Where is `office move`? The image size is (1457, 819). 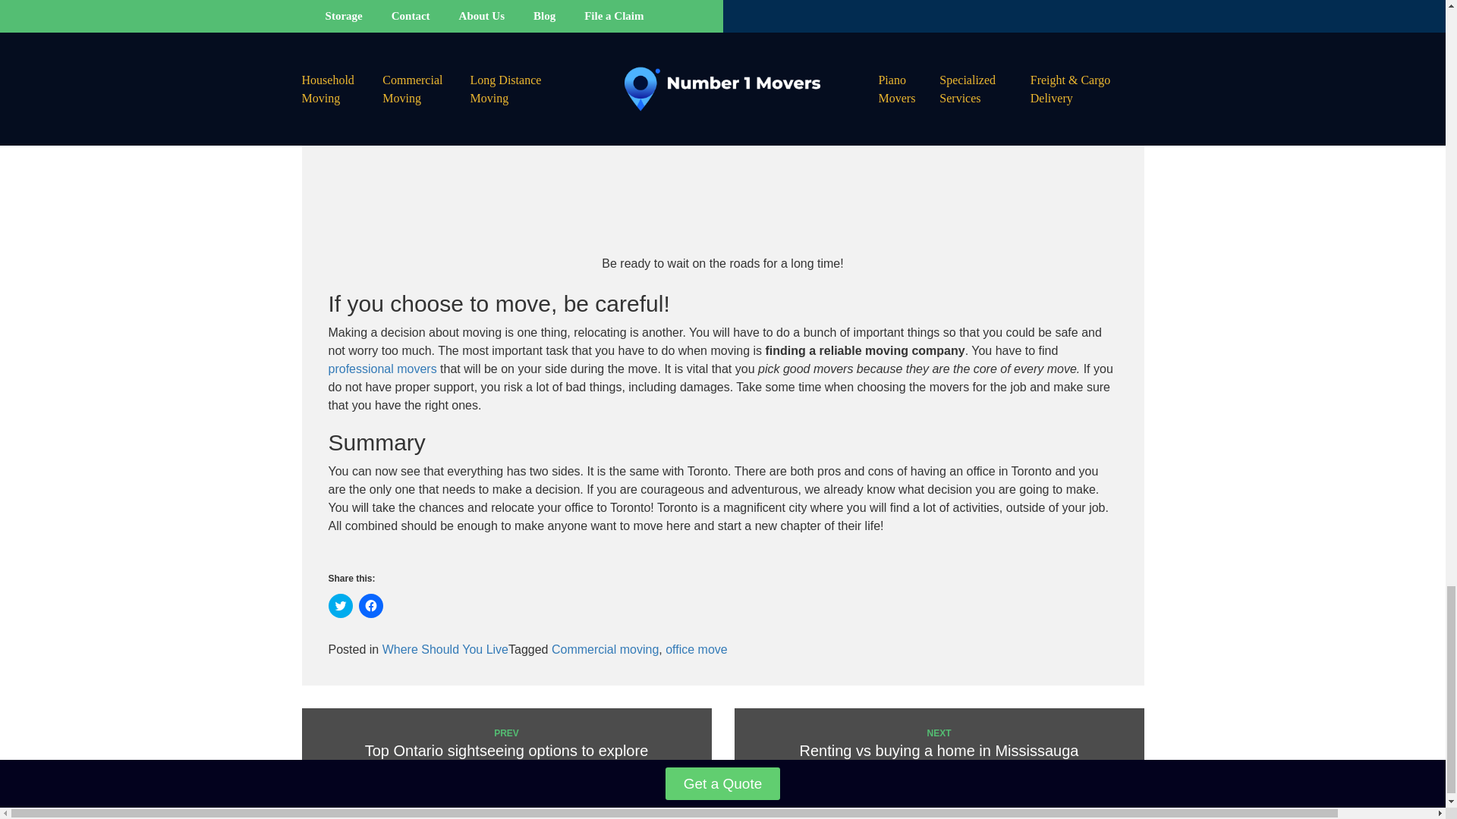 office move is located at coordinates (697, 649).